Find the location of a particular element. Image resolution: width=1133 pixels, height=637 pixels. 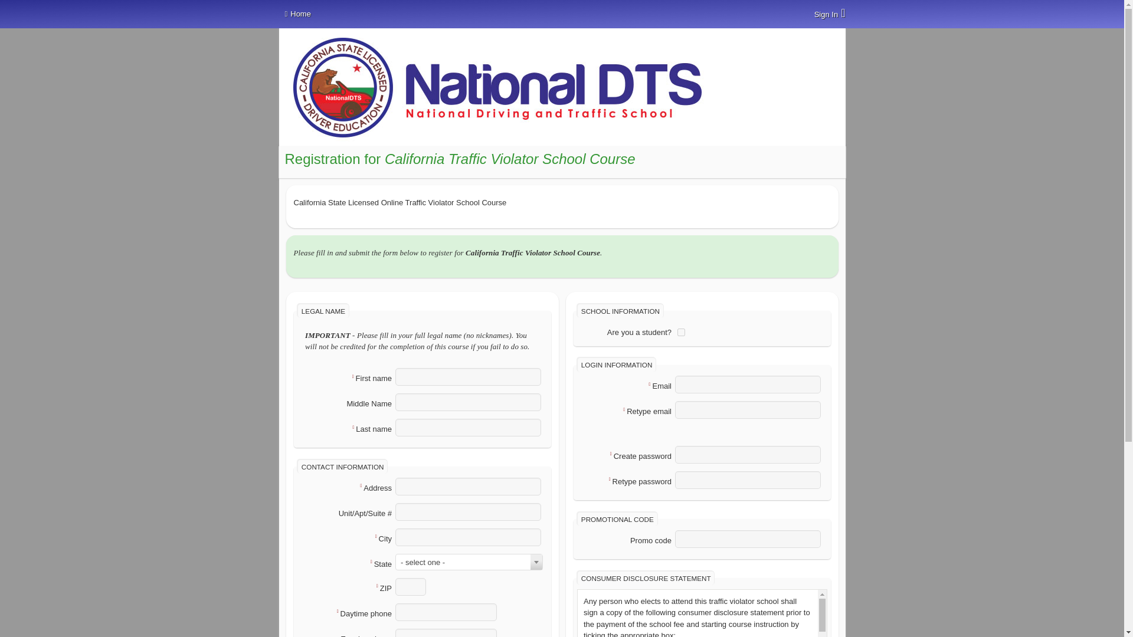

1 is located at coordinates (681, 333).